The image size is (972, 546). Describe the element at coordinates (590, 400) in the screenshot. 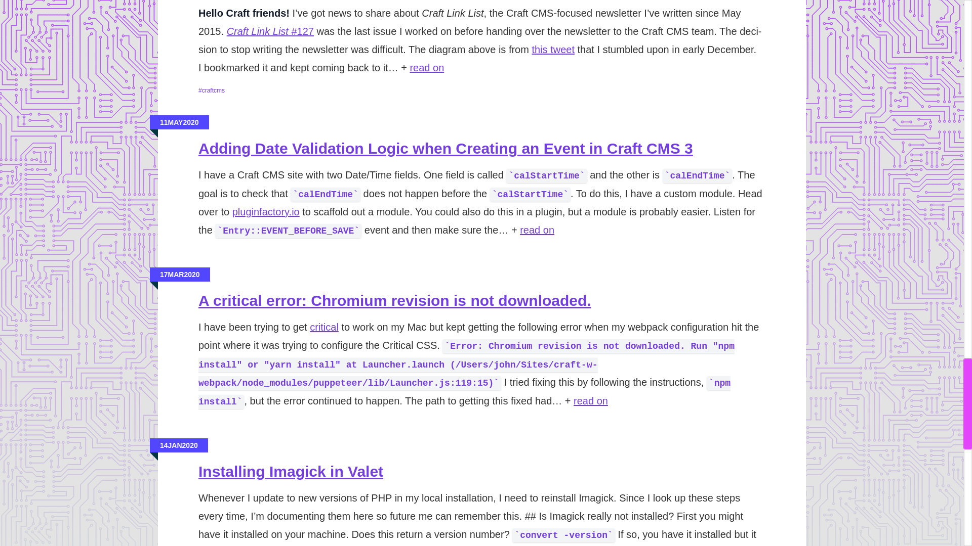

I see `A critical error: Chromium revision is not downloaded.` at that location.